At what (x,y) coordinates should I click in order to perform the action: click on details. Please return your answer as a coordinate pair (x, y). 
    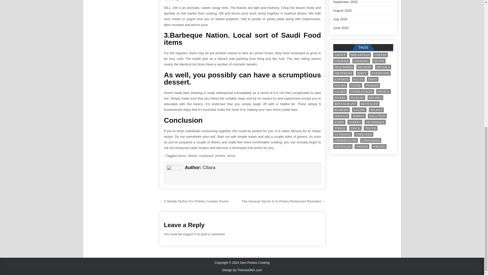
    Looking at the image, I should click on (193, 155).